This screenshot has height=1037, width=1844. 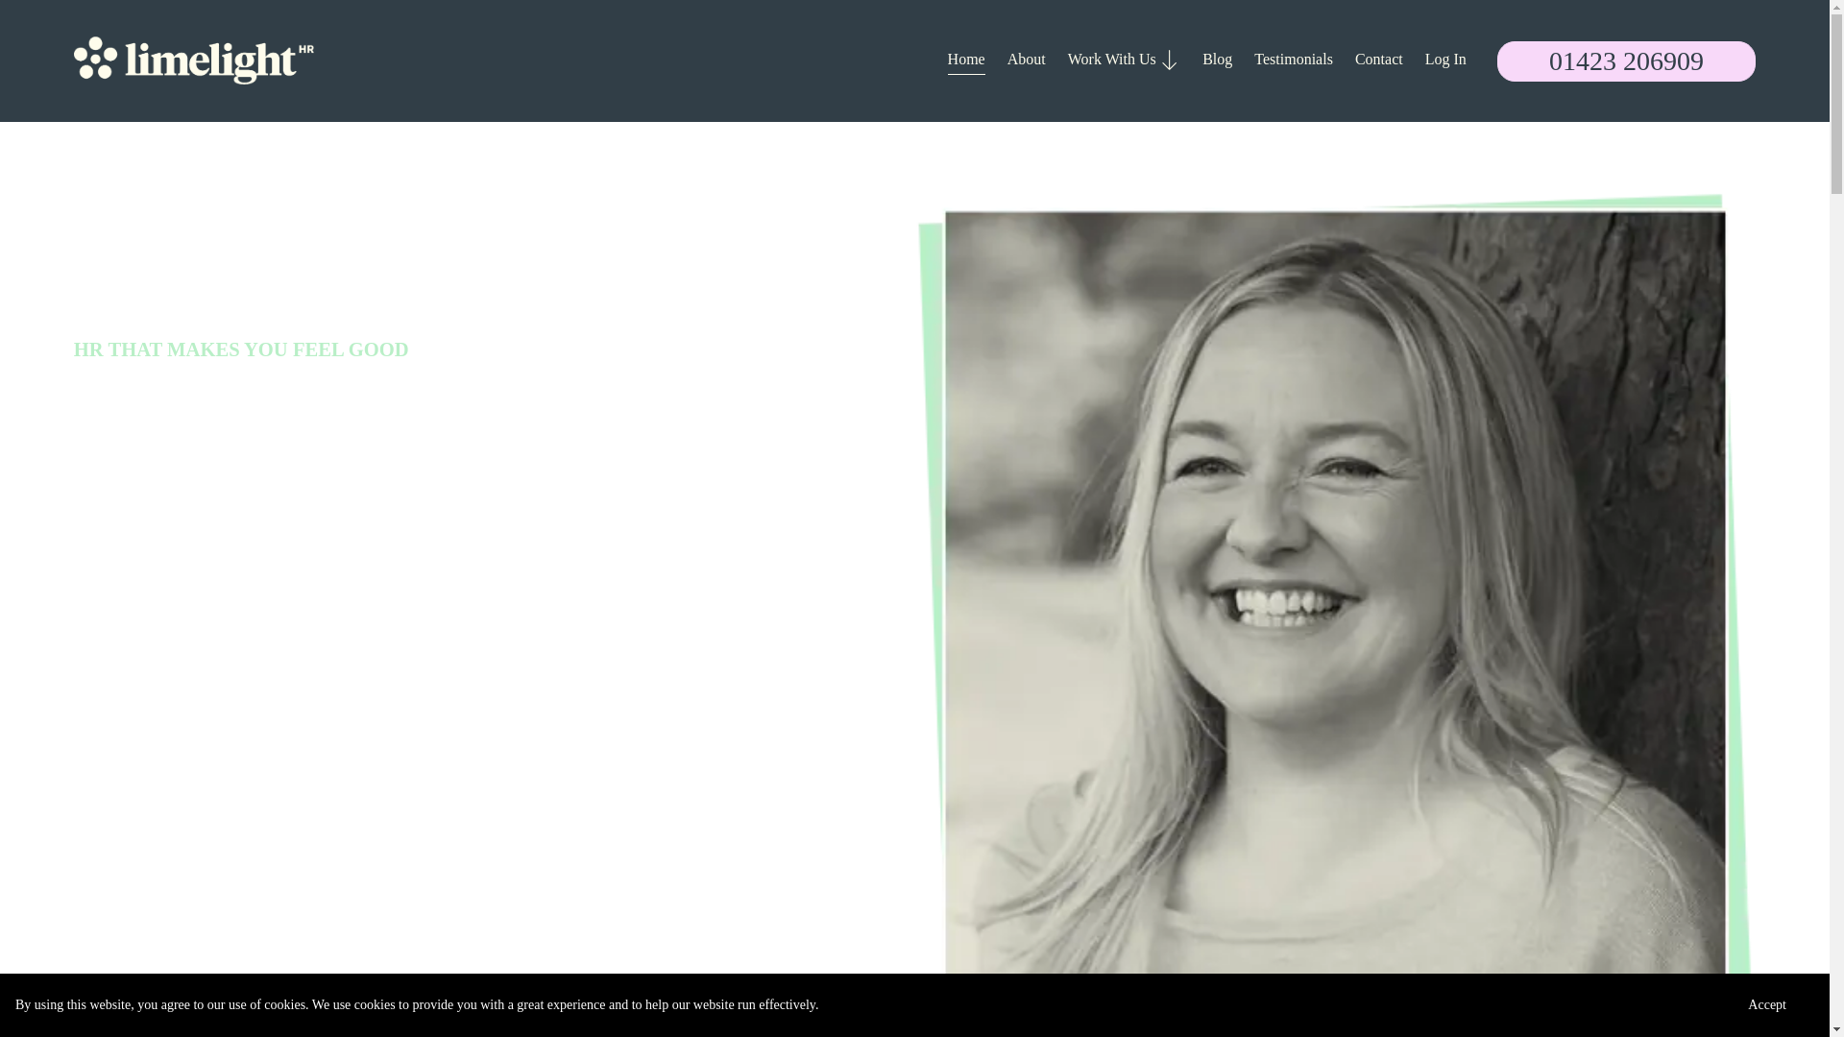 I want to click on Accept, so click(x=1767, y=1004).